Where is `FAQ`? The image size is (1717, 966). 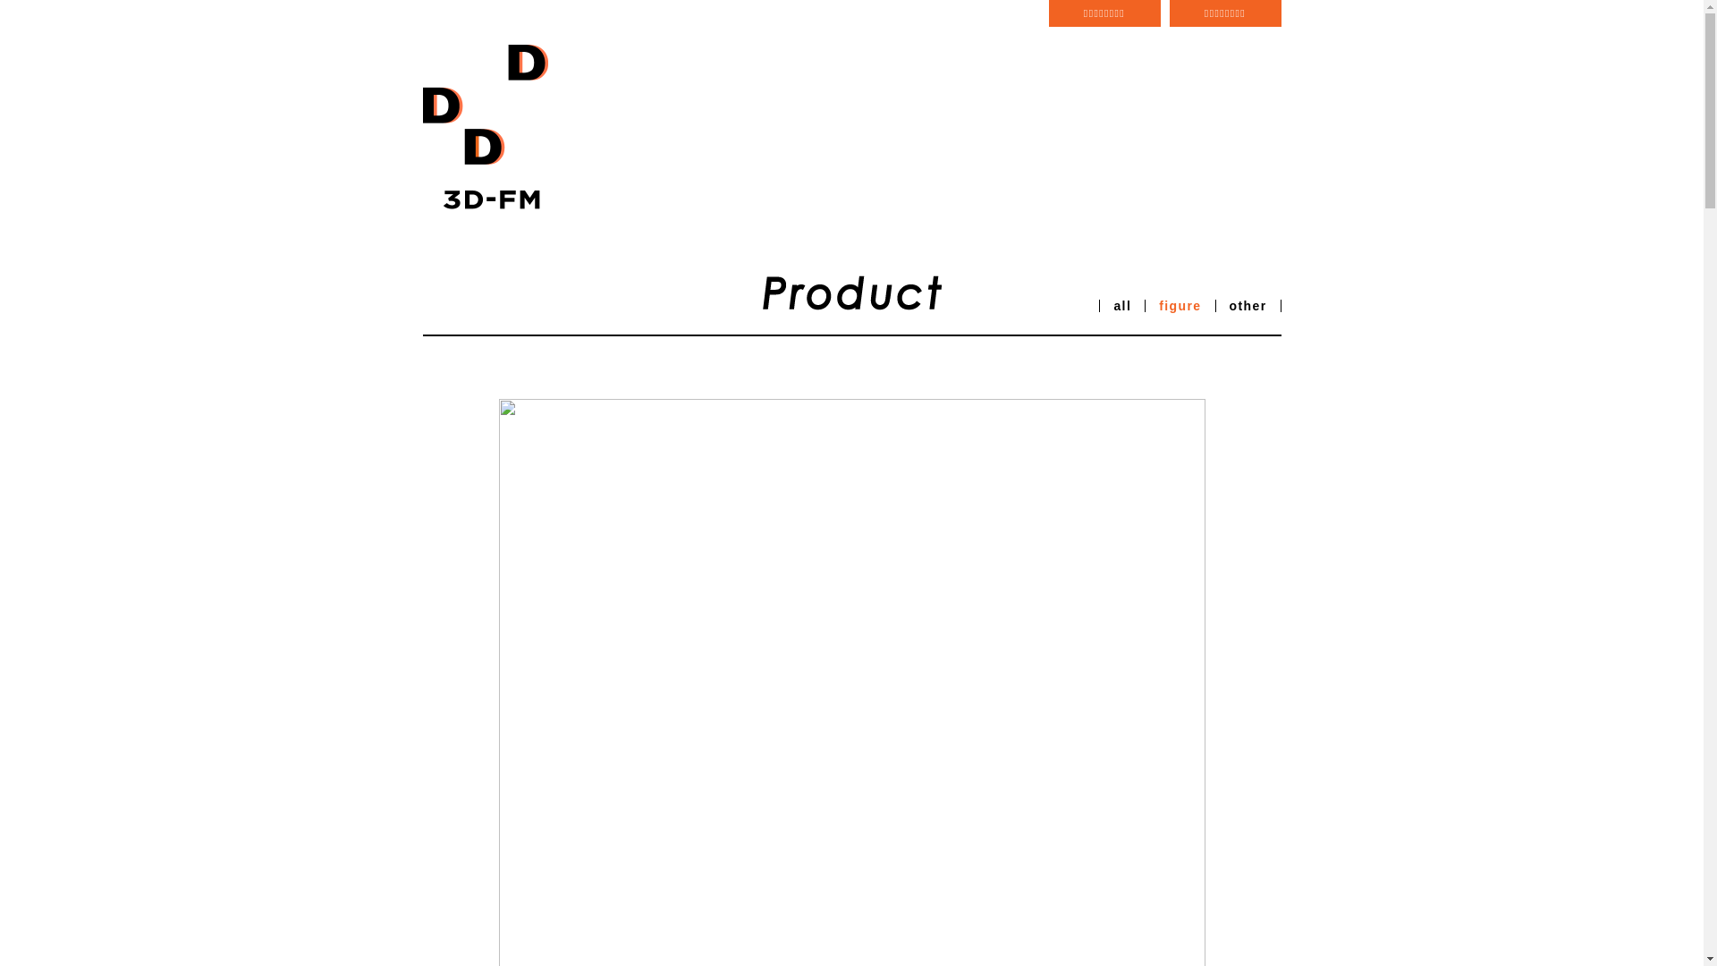 FAQ is located at coordinates (1019, 118).